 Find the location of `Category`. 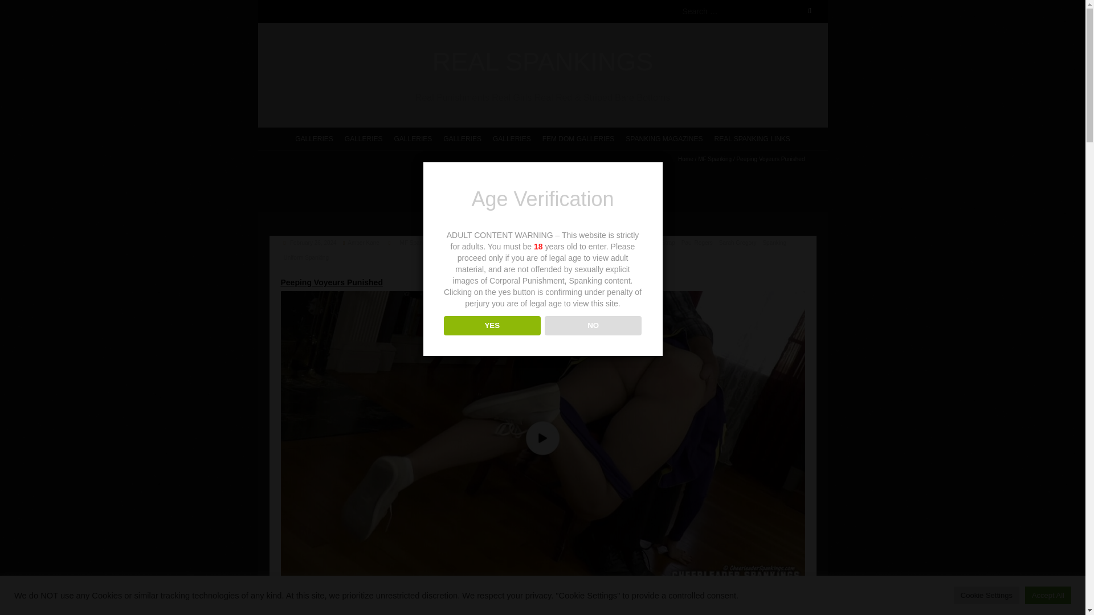

Category is located at coordinates (390, 243).